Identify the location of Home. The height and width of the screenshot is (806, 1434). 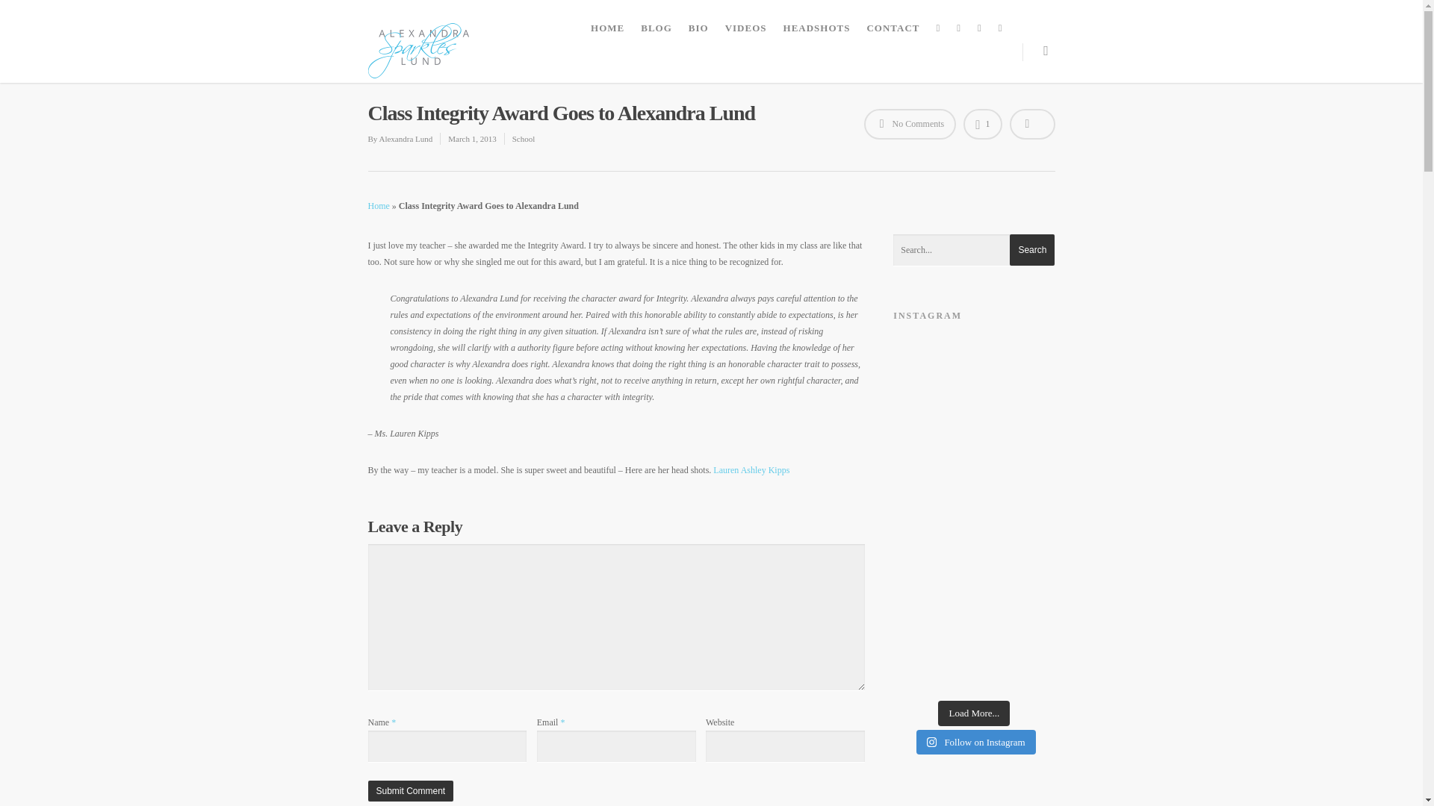
(378, 205).